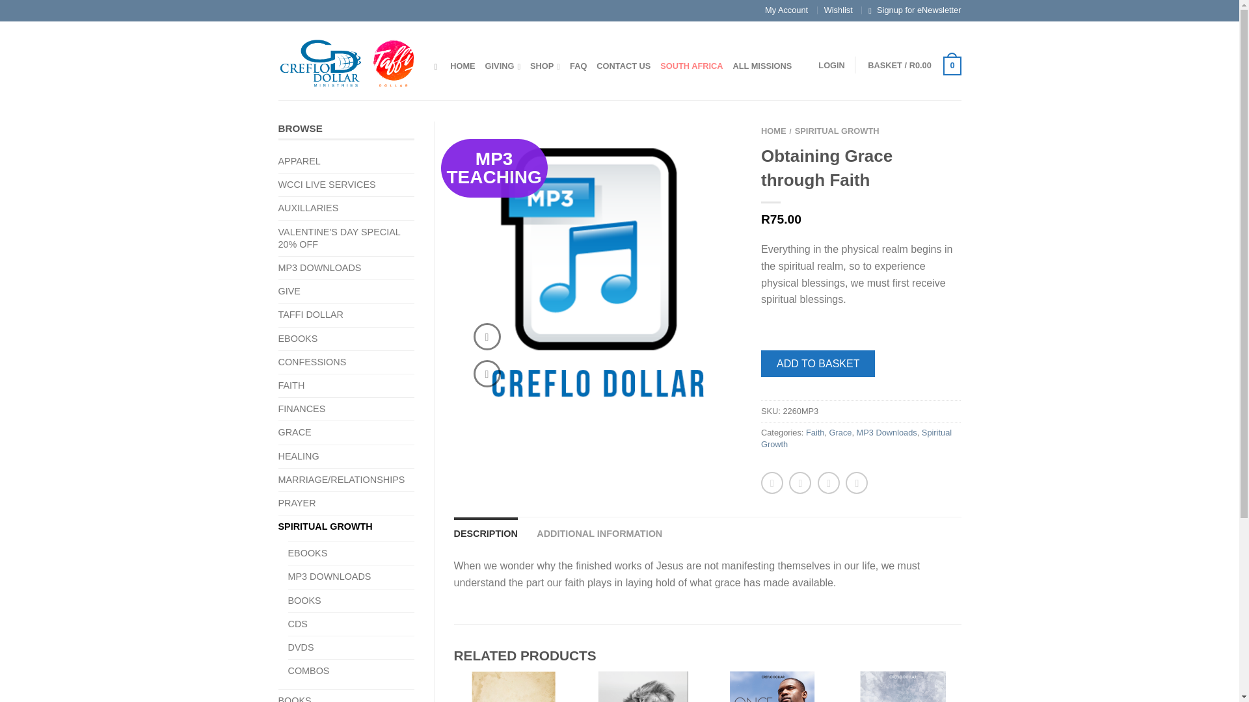 The height and width of the screenshot is (702, 1249). Describe the element at coordinates (762, 66) in the screenshot. I see `ALL MISSIONS` at that location.